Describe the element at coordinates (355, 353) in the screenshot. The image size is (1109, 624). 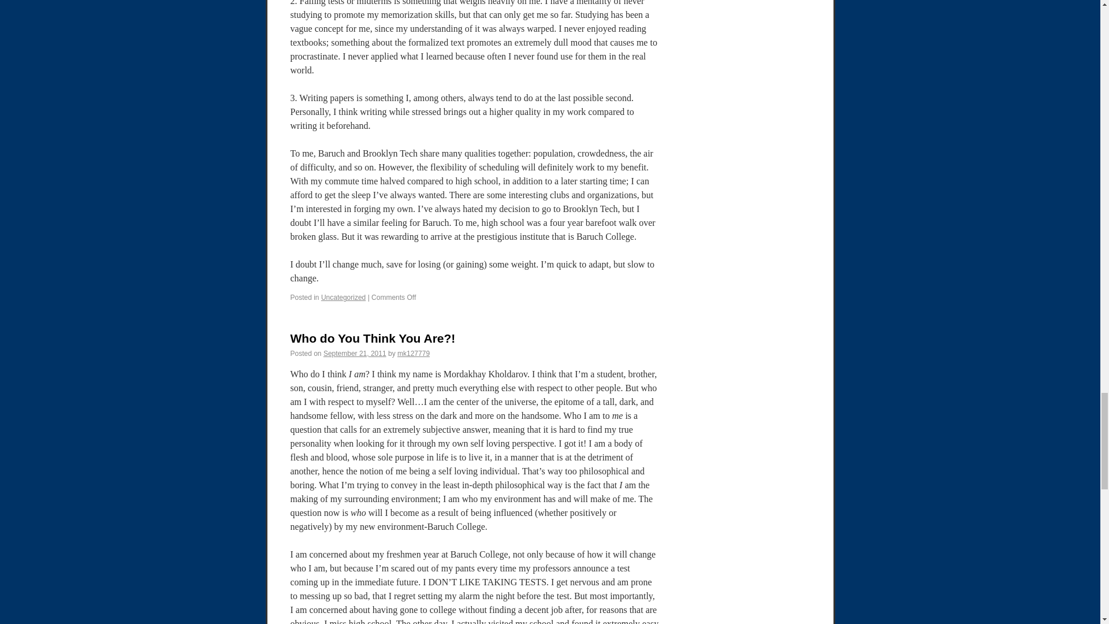
I see `September 21, 2011` at that location.